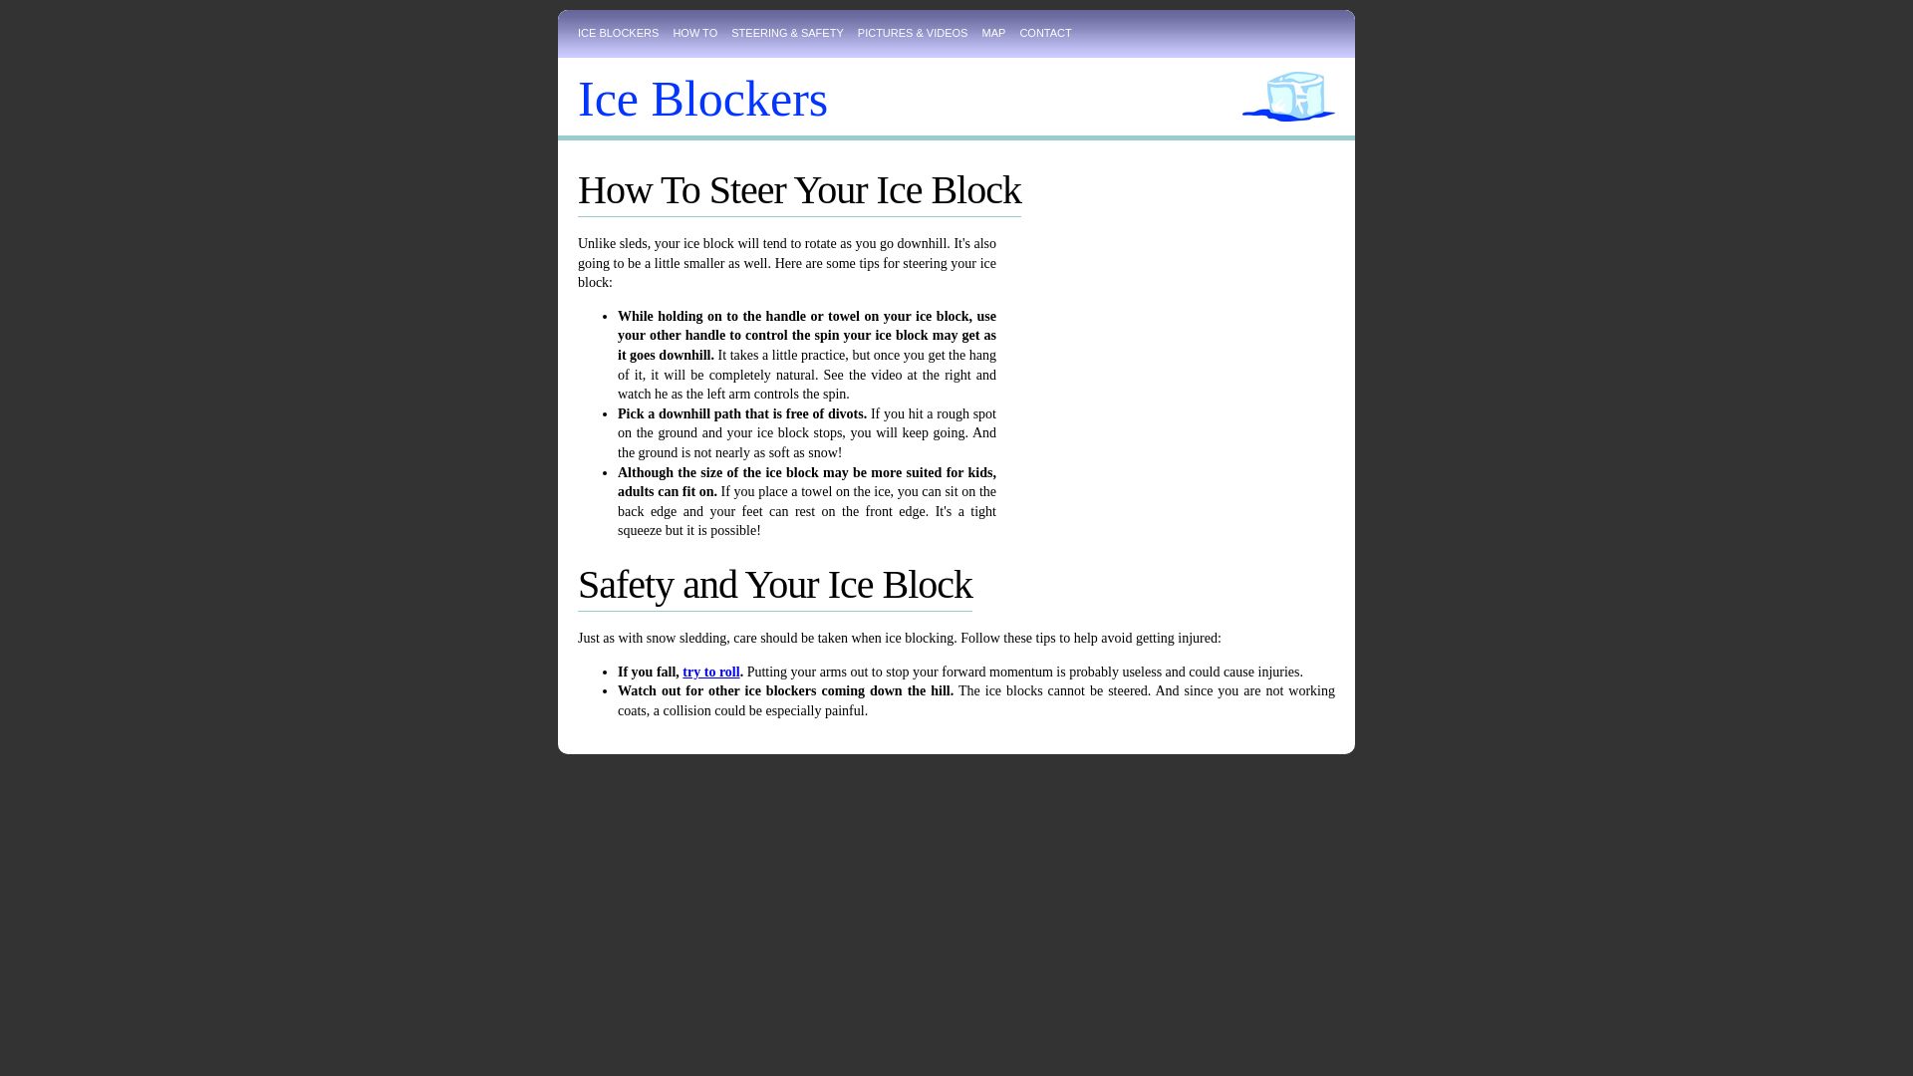 This screenshot has width=1913, height=1076. What do you see at coordinates (702, 99) in the screenshot?
I see `Ice Blockers` at bounding box center [702, 99].